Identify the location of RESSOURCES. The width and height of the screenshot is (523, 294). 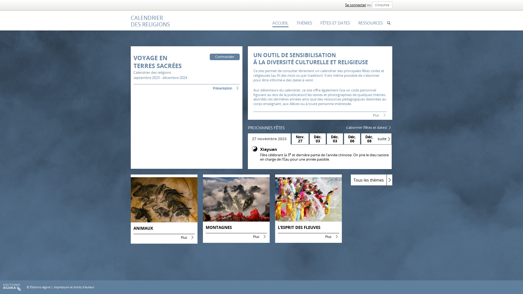
(370, 23).